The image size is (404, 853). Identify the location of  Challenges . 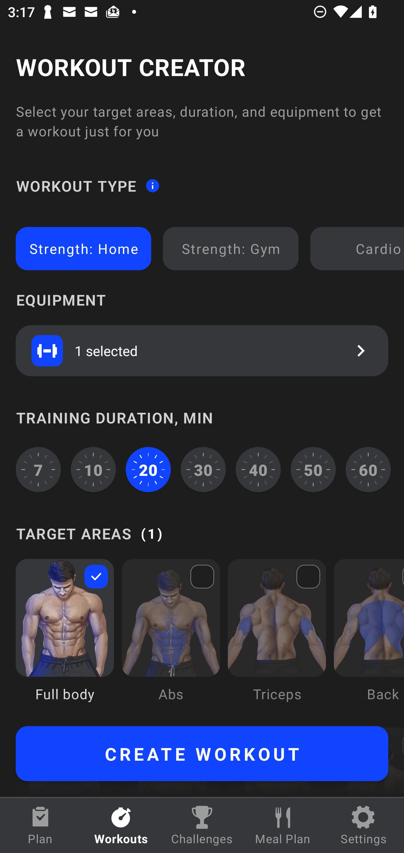
(202, 826).